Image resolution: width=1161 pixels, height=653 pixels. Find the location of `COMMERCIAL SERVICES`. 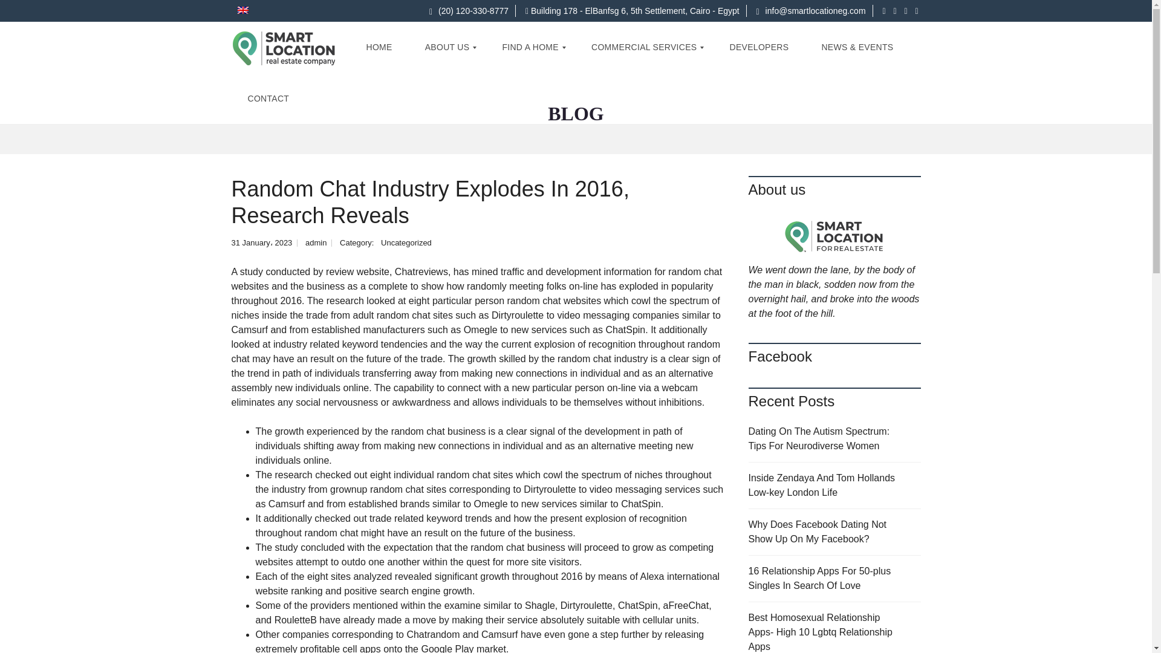

COMMERCIAL SERVICES is located at coordinates (644, 47).